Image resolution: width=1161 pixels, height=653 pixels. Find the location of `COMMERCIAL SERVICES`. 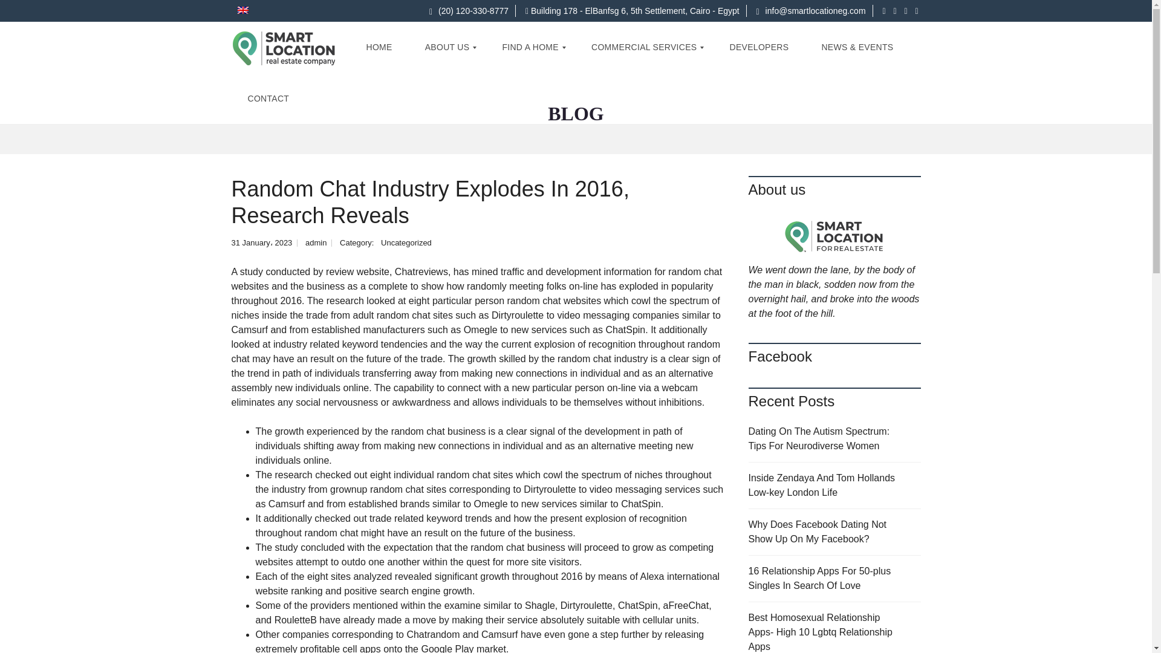

COMMERCIAL SERVICES is located at coordinates (644, 47).